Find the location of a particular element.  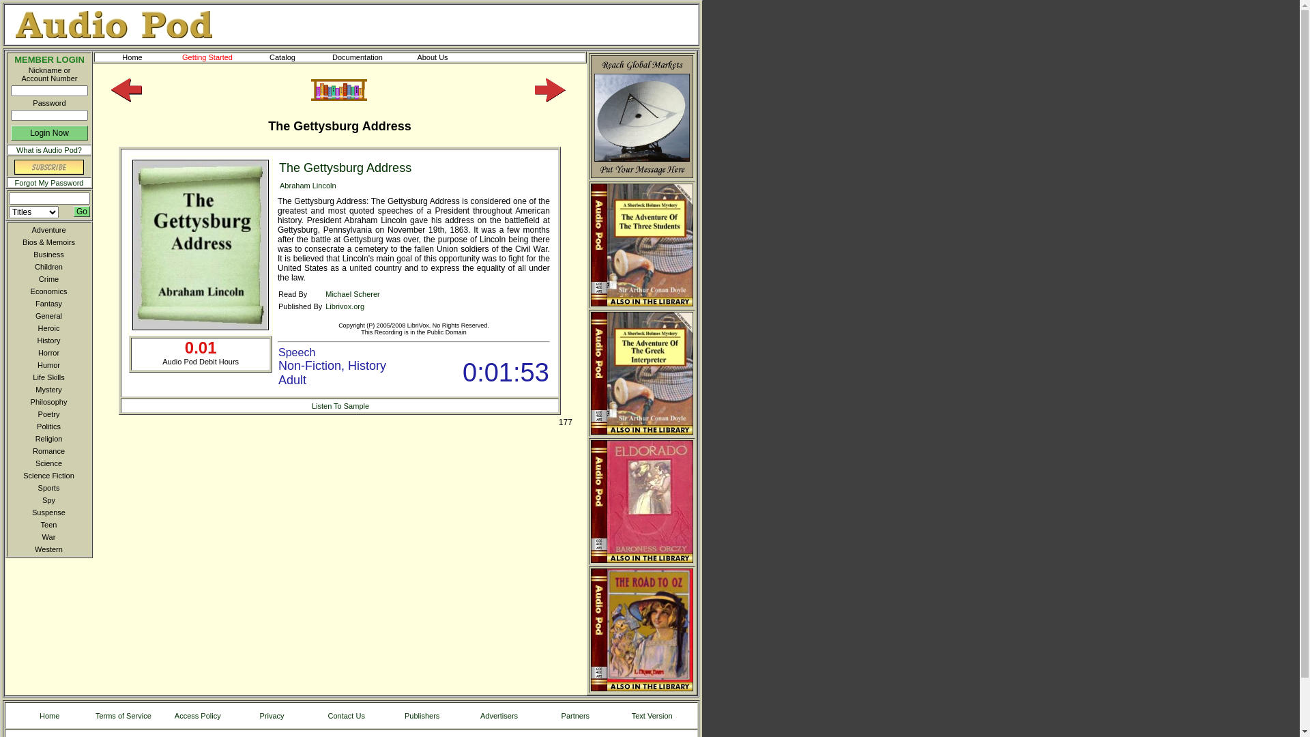

Heroic is located at coordinates (47, 328).